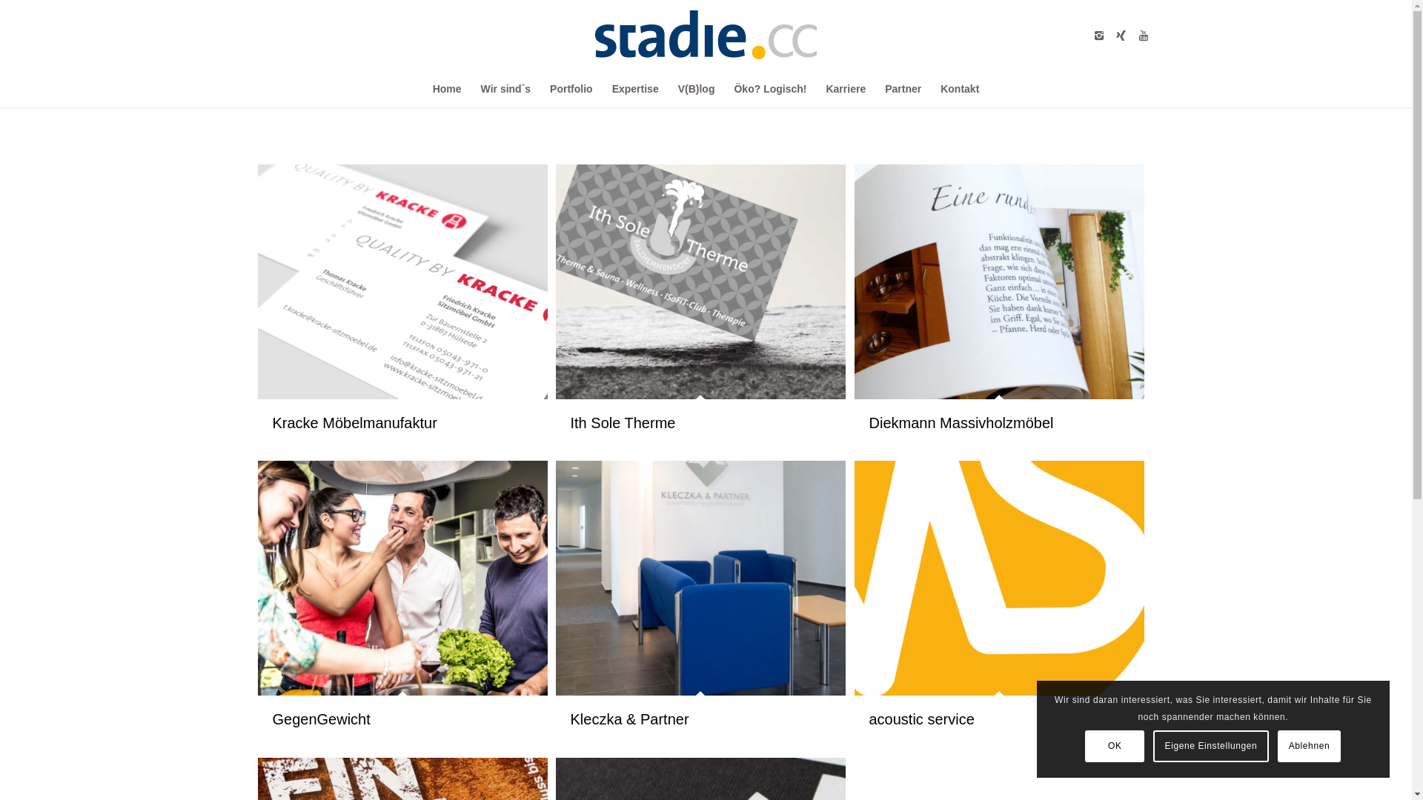 The width and height of the screenshot is (1423, 800). What do you see at coordinates (571, 89) in the screenshot?
I see `Portfolio` at bounding box center [571, 89].